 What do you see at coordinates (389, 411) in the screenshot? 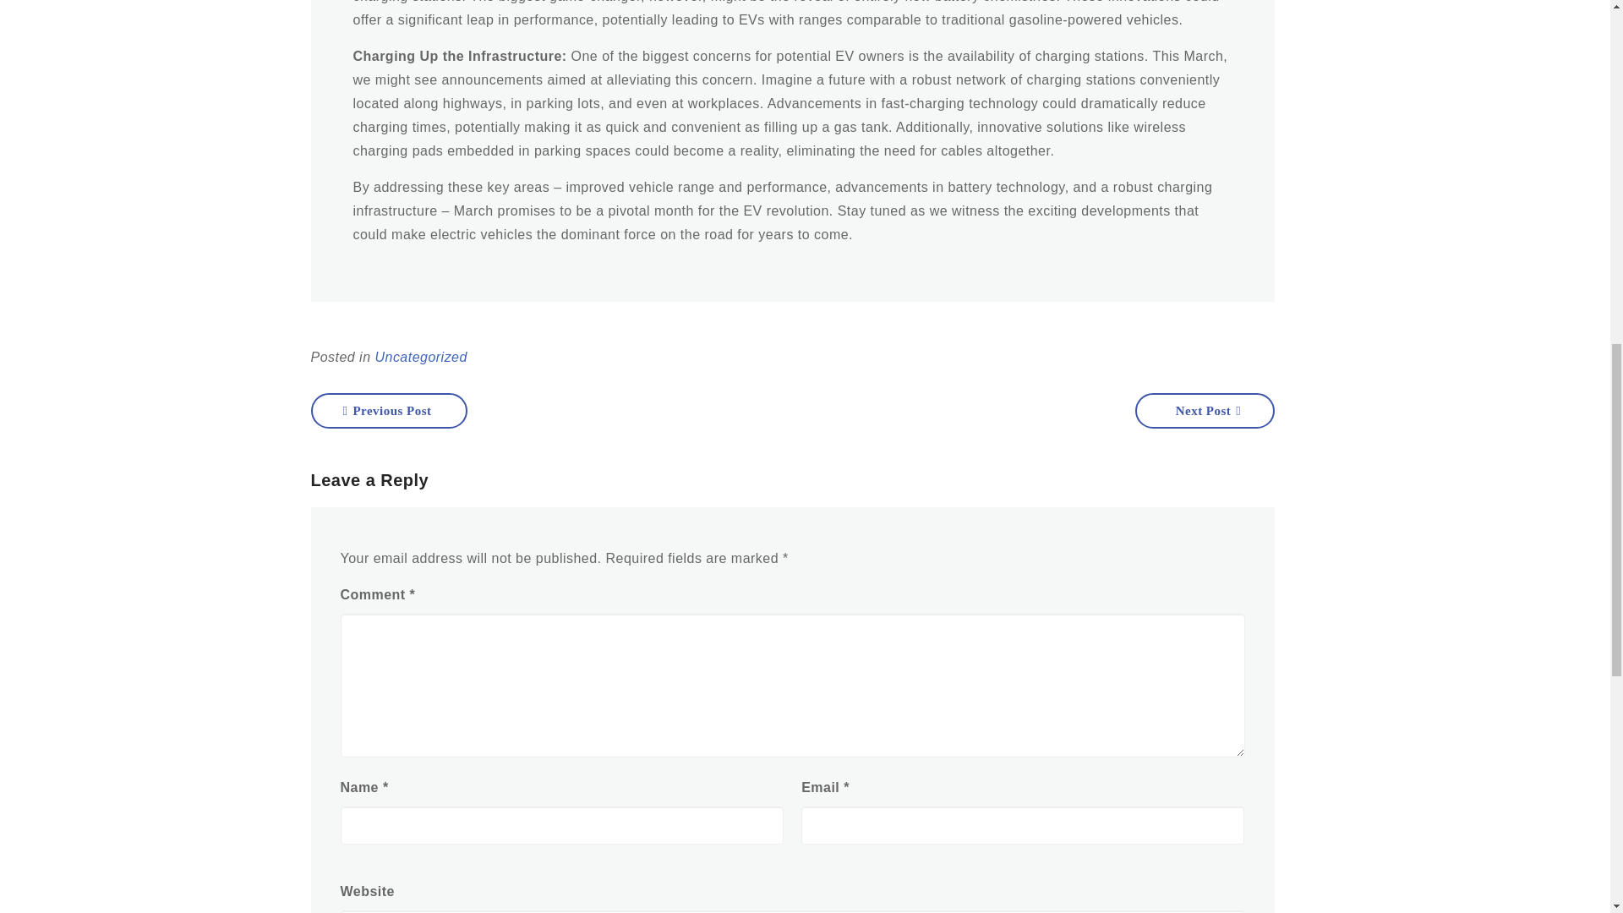
I see `Previous Post` at bounding box center [389, 411].